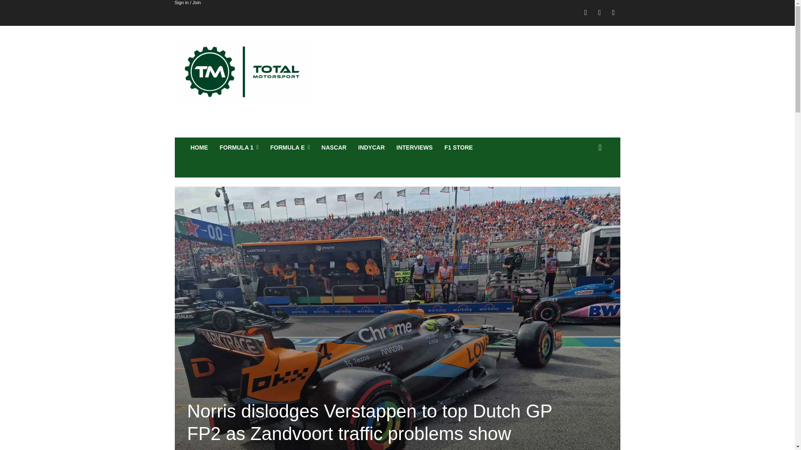 Image resolution: width=801 pixels, height=450 pixels. I want to click on F1 STORE, so click(458, 147).